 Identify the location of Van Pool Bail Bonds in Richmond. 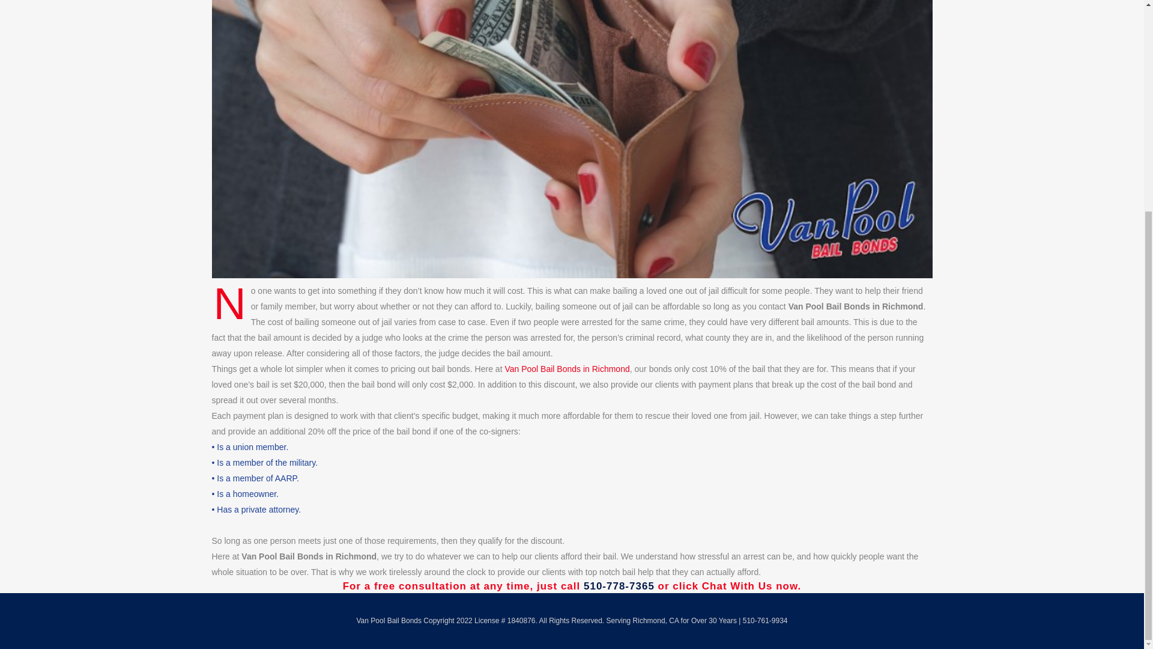
(567, 369).